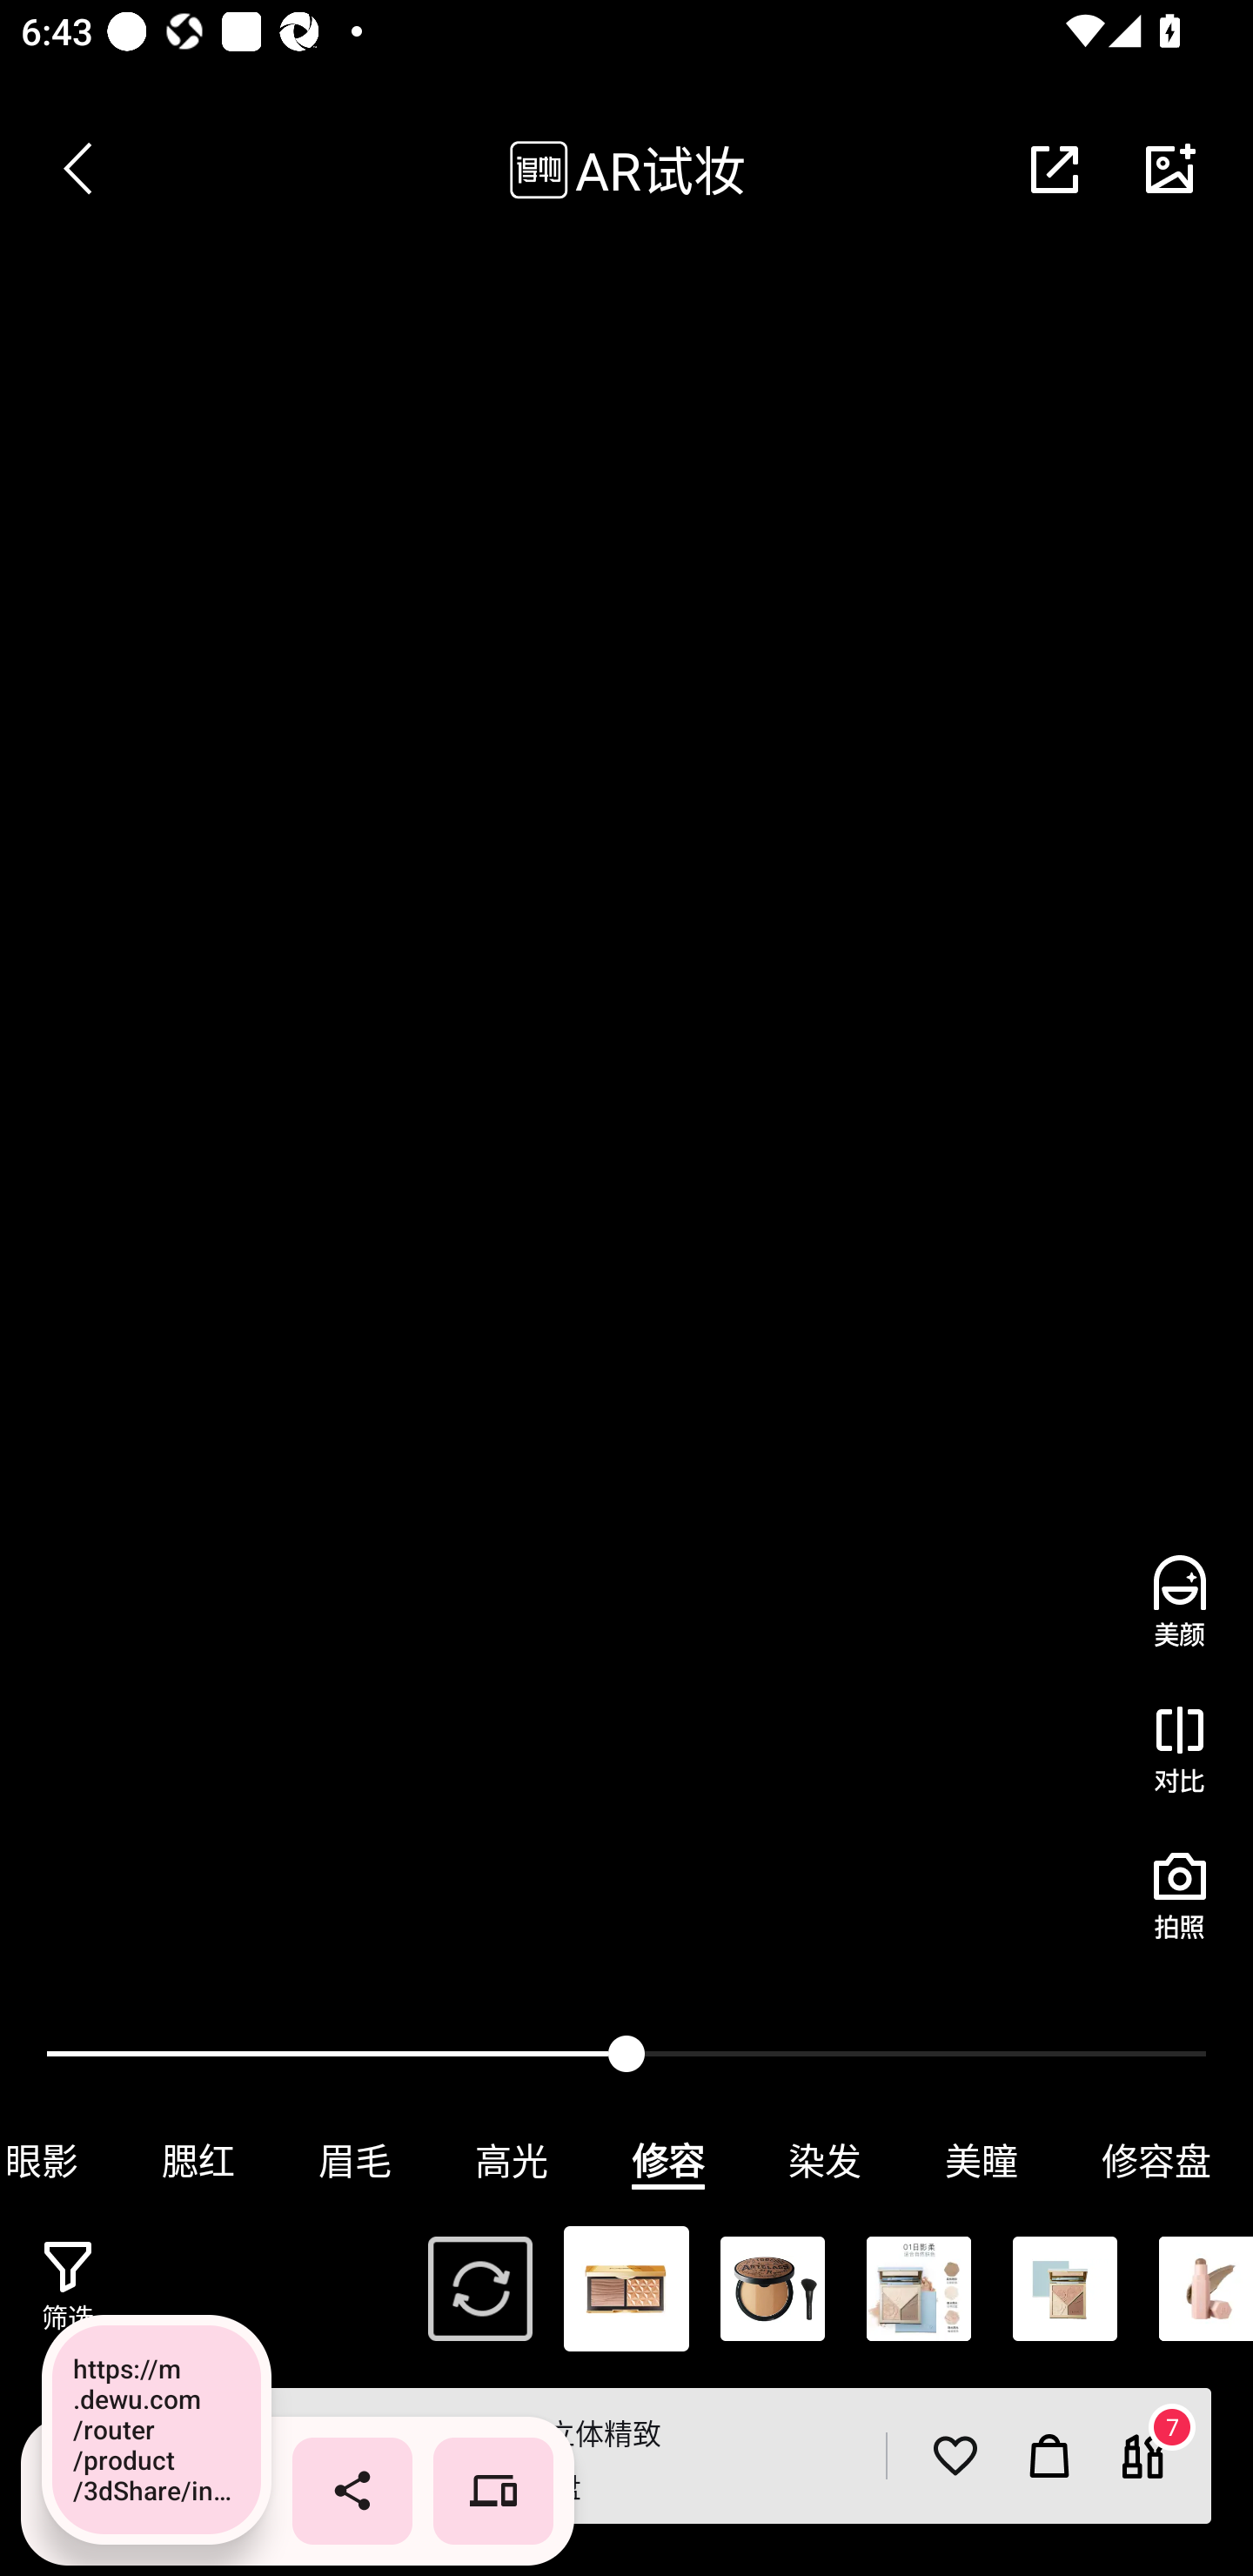 This screenshot has height=2576, width=1253. I want to click on 高光, so click(512, 2161).